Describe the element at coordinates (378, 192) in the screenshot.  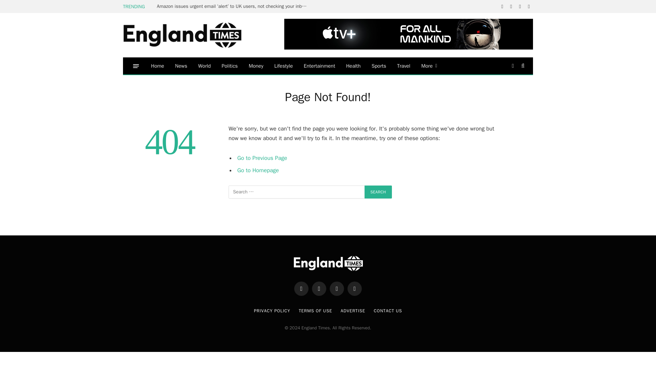
I see `Search` at that location.